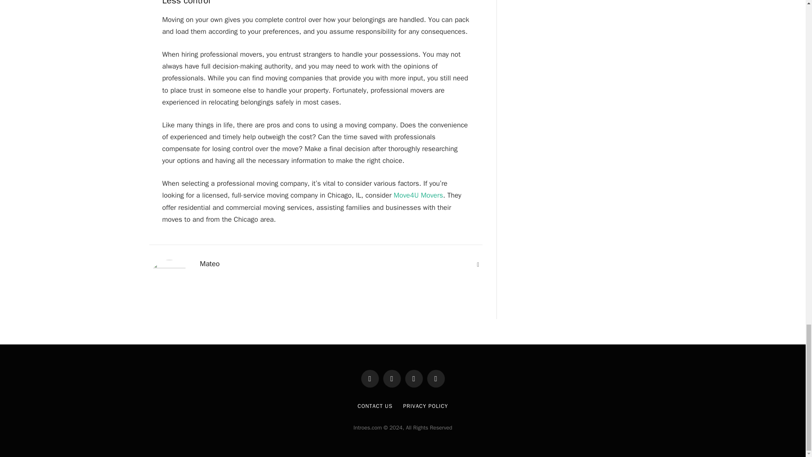  What do you see at coordinates (209, 264) in the screenshot?
I see `Mateo` at bounding box center [209, 264].